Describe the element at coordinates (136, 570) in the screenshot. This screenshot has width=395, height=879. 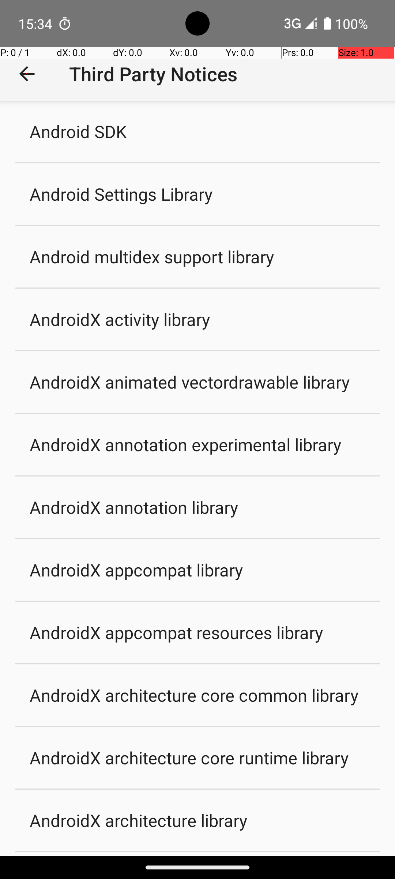
I see `AndroidX appcompat library` at that location.